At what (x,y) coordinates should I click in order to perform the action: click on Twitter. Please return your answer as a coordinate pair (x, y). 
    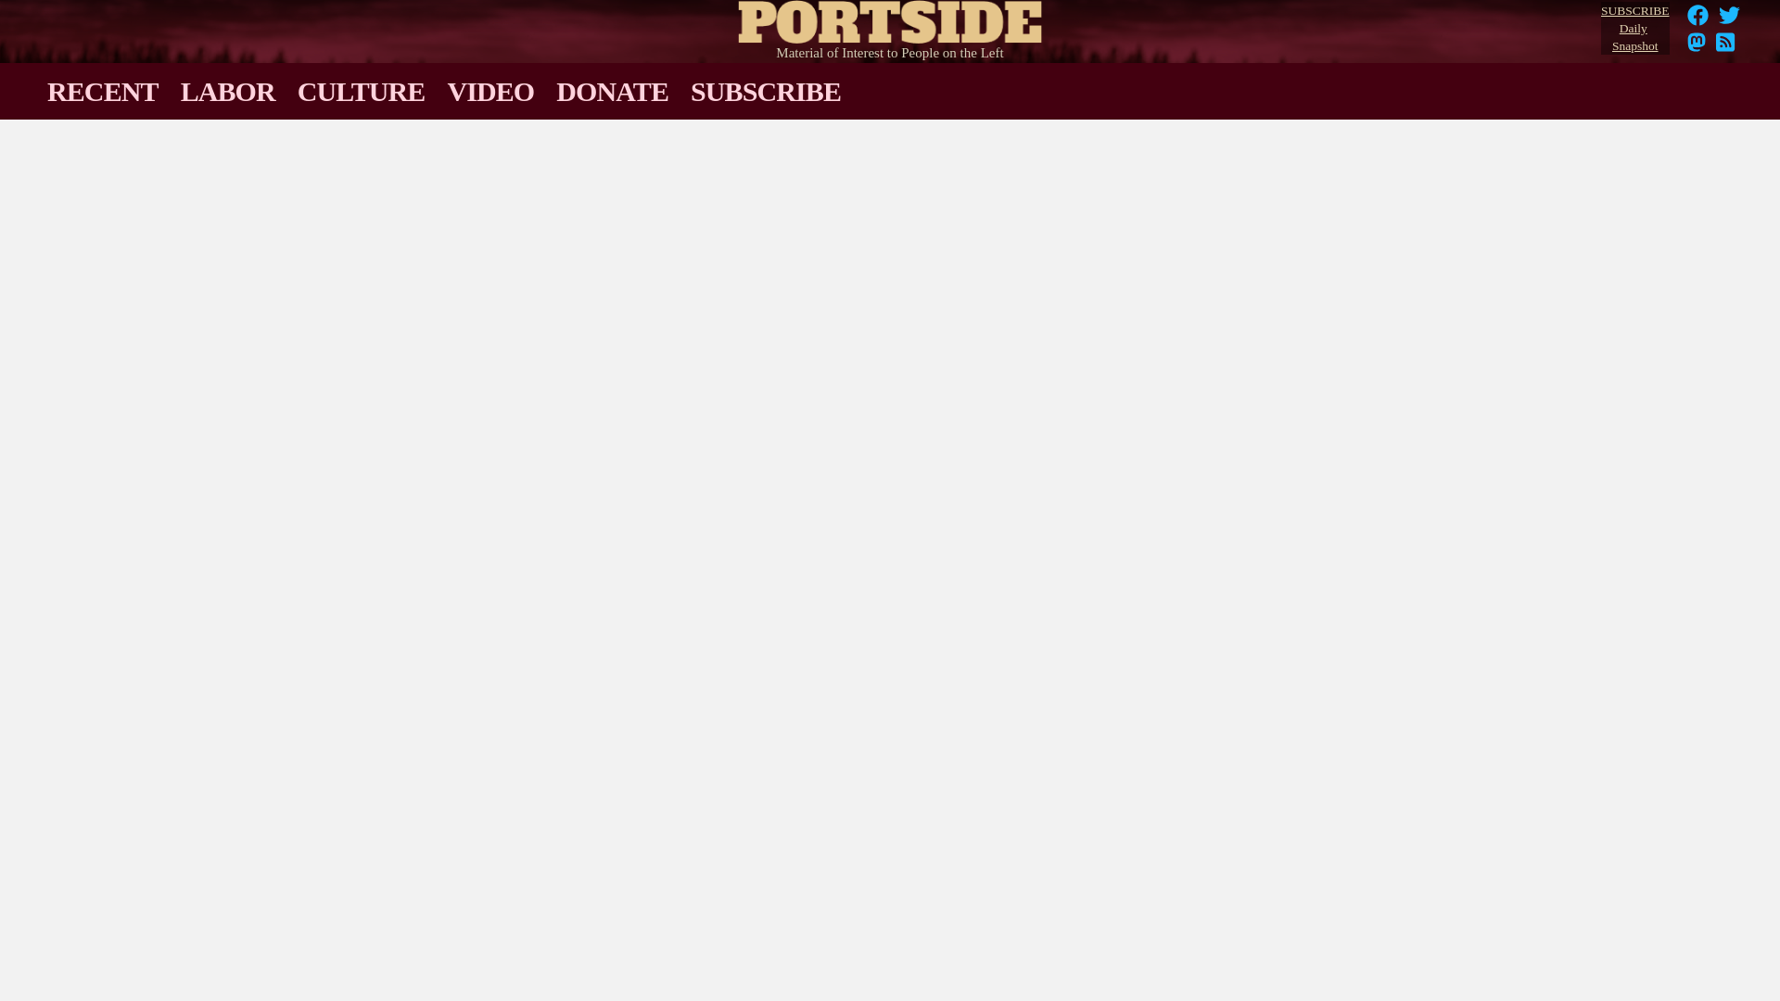
    Looking at the image, I should click on (1634, 29).